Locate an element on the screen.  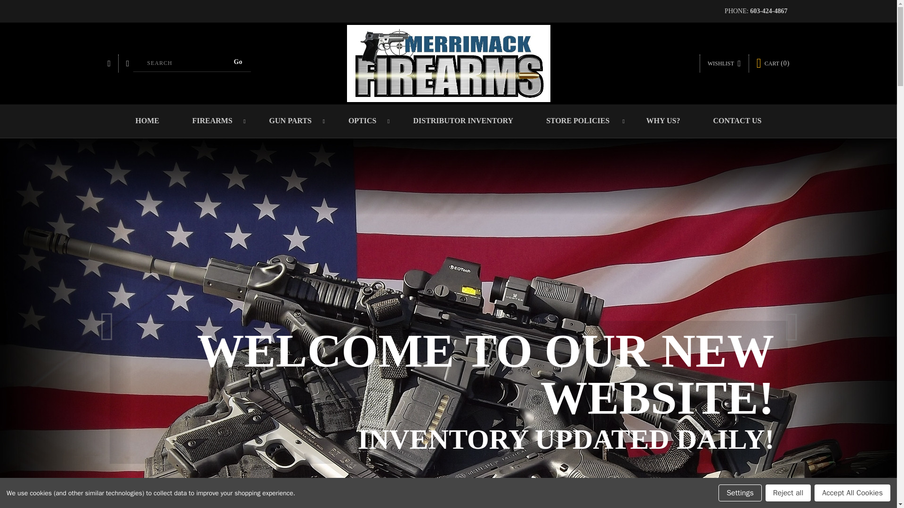
FIREARMS is located at coordinates (214, 120).